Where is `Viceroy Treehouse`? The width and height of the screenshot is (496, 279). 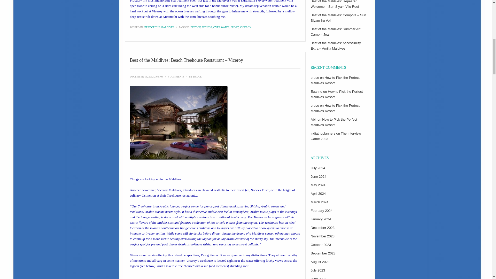
Viceroy Treehouse is located at coordinates (179, 123).